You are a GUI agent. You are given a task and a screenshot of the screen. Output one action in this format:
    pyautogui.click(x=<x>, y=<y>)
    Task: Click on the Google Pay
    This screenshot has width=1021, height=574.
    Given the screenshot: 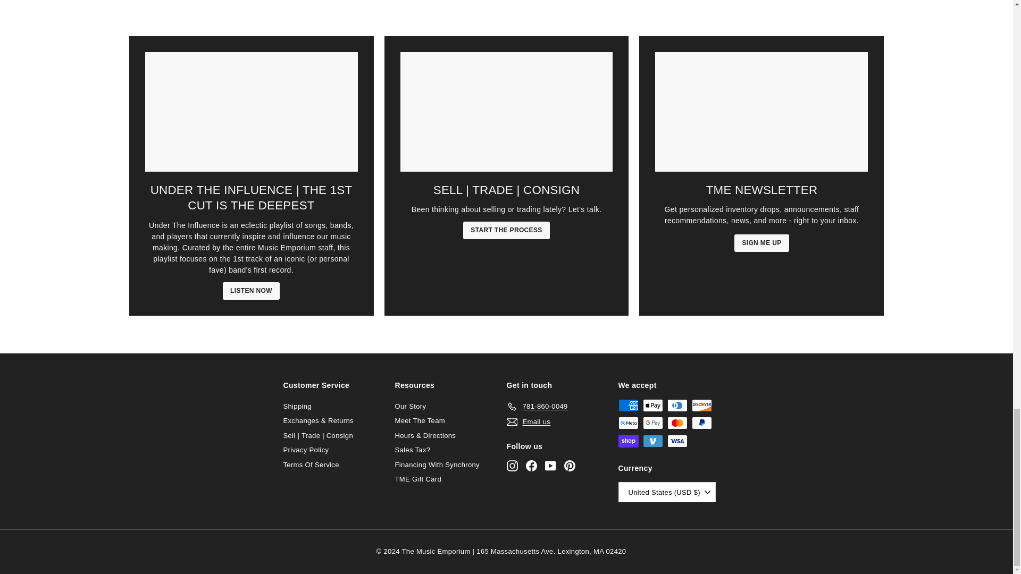 What is the action you would take?
    pyautogui.click(x=652, y=423)
    